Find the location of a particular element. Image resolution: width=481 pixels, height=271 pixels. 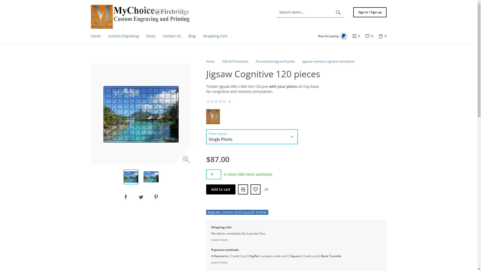

My Choice Logo is located at coordinates (140, 17).